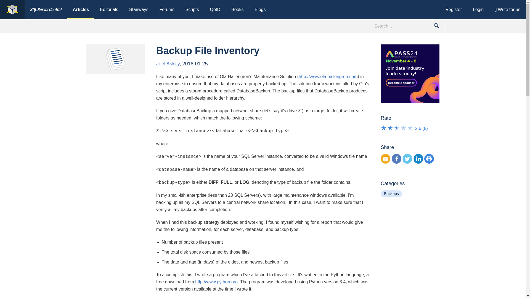  Describe the element at coordinates (385, 159) in the screenshot. I see `Email` at that location.